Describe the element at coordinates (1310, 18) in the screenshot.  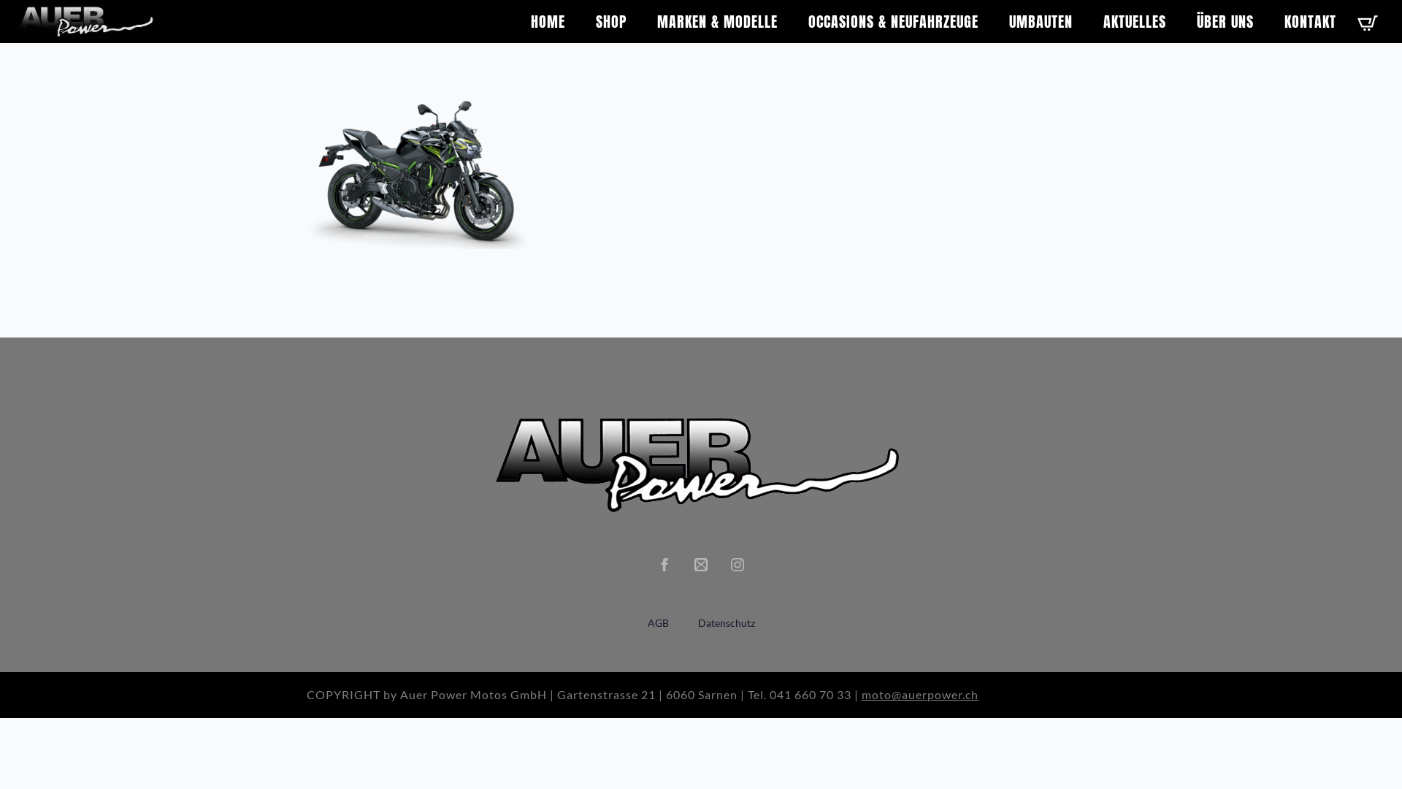
I see `KONTAKT` at that location.